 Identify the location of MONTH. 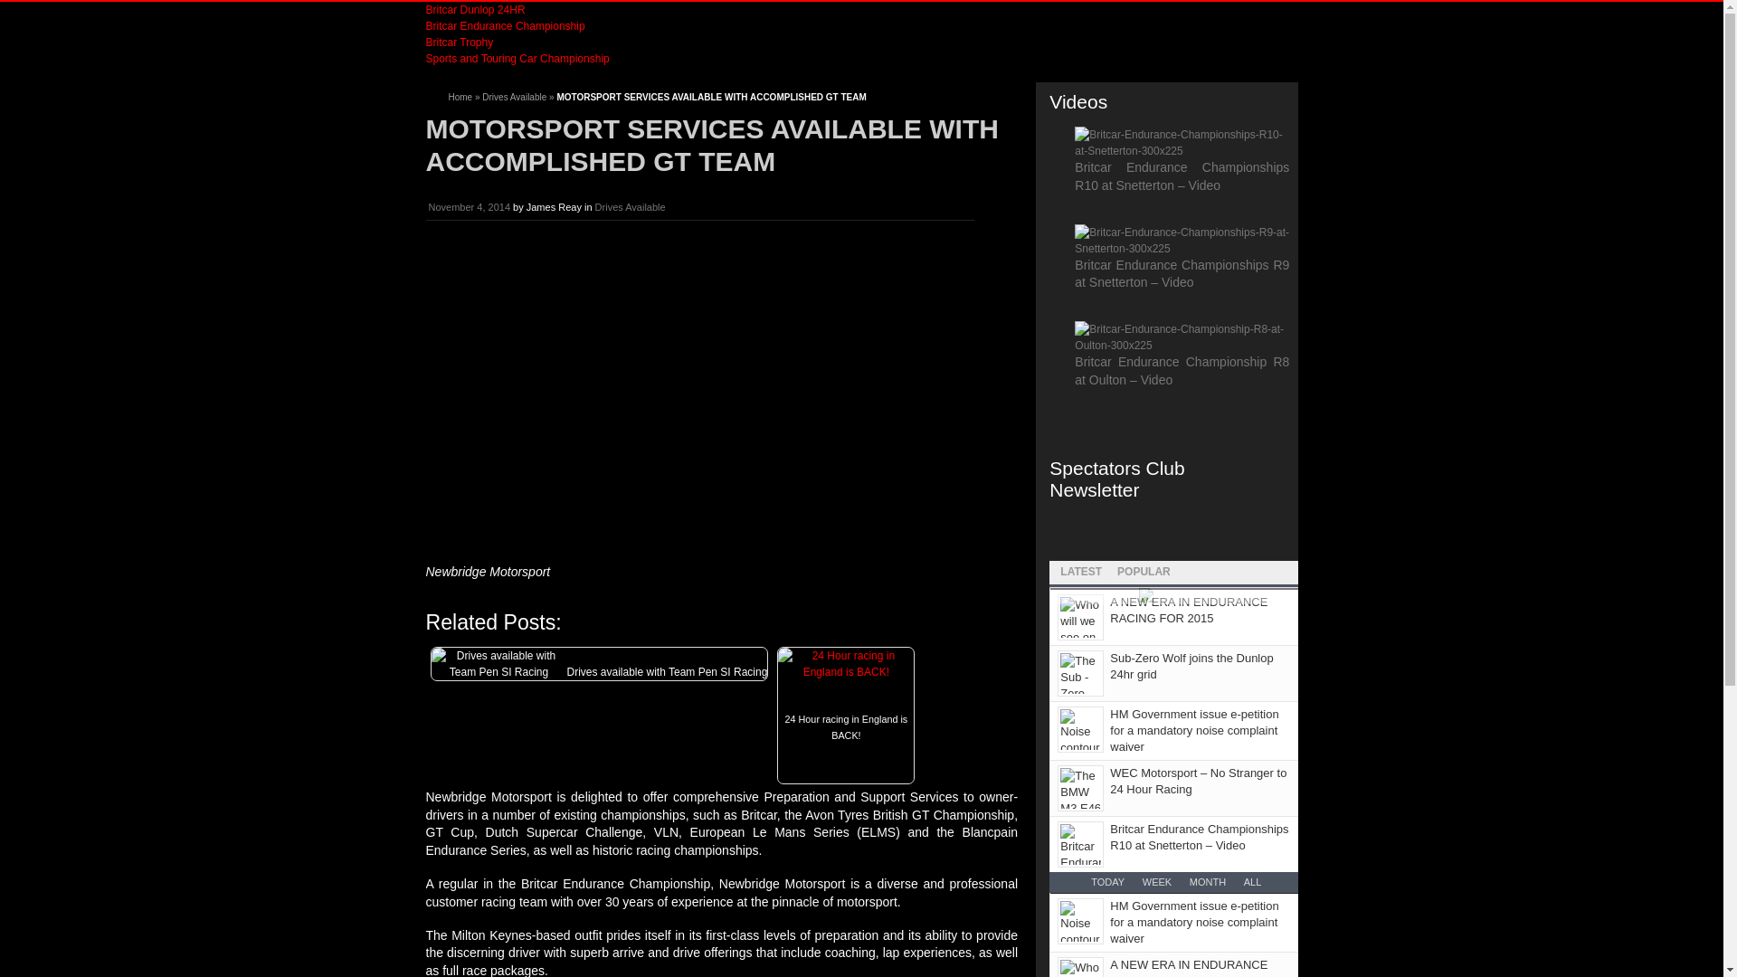
(1208, 881).